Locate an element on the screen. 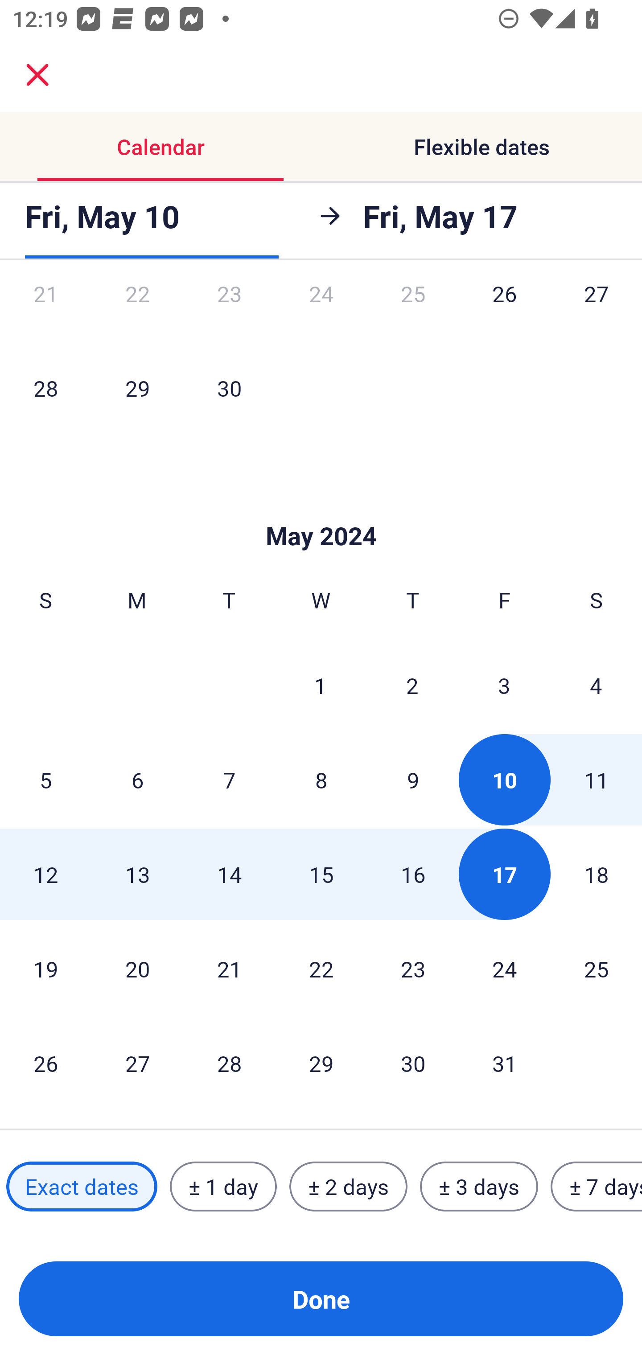  7 Tuesday, May 7, 2024 is located at coordinates (229, 780).